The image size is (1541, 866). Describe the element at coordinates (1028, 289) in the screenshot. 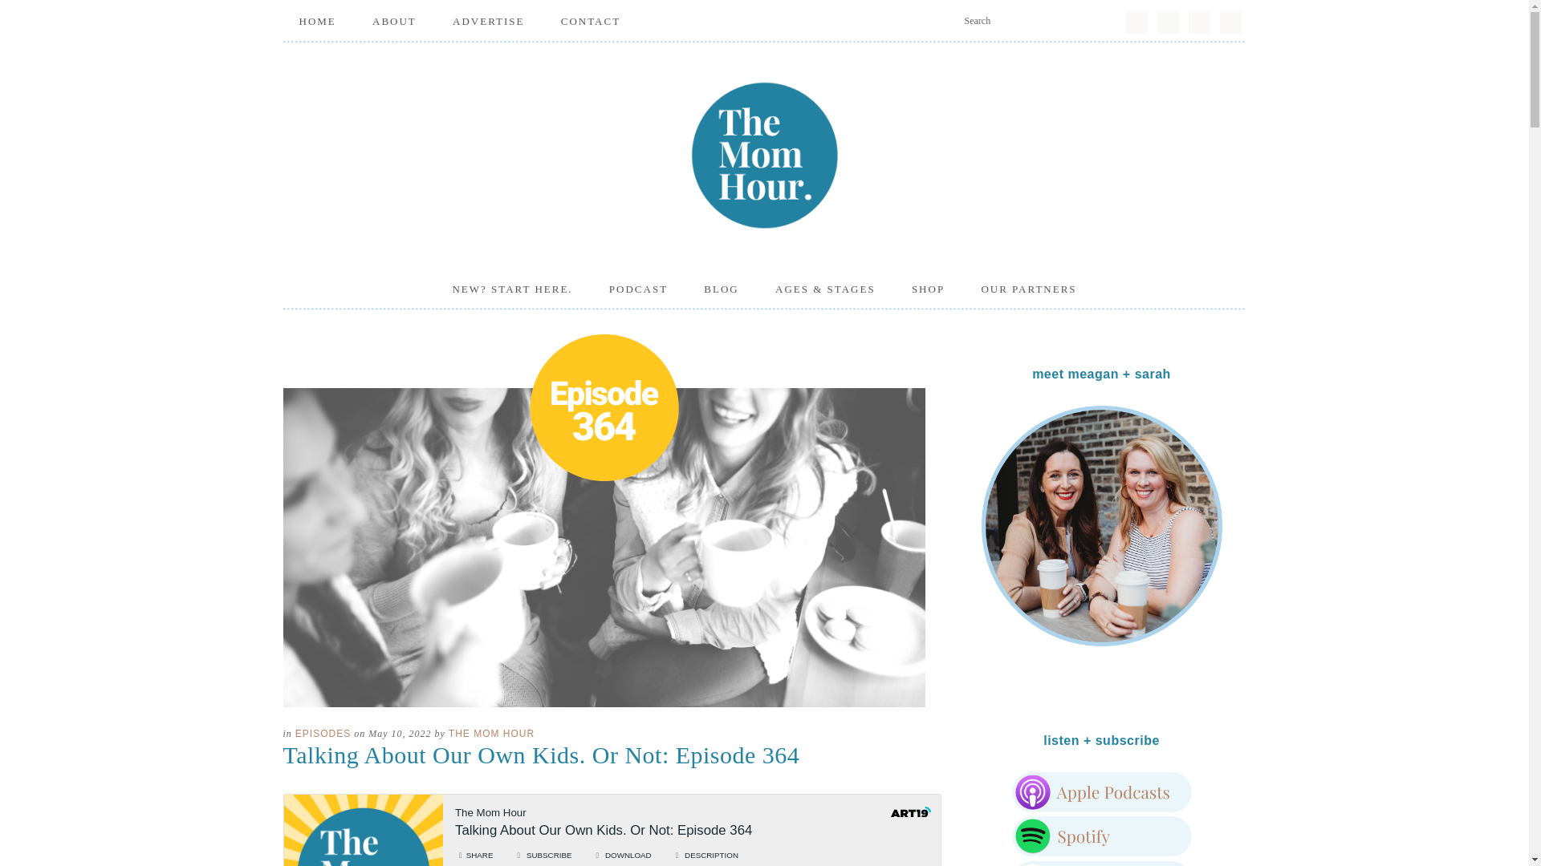

I see `OUR PARTNERS` at that location.